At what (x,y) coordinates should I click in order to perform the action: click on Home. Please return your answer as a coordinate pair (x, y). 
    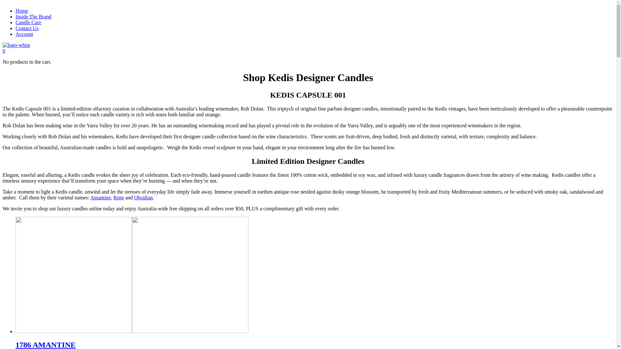
    Looking at the image, I should click on (22, 11).